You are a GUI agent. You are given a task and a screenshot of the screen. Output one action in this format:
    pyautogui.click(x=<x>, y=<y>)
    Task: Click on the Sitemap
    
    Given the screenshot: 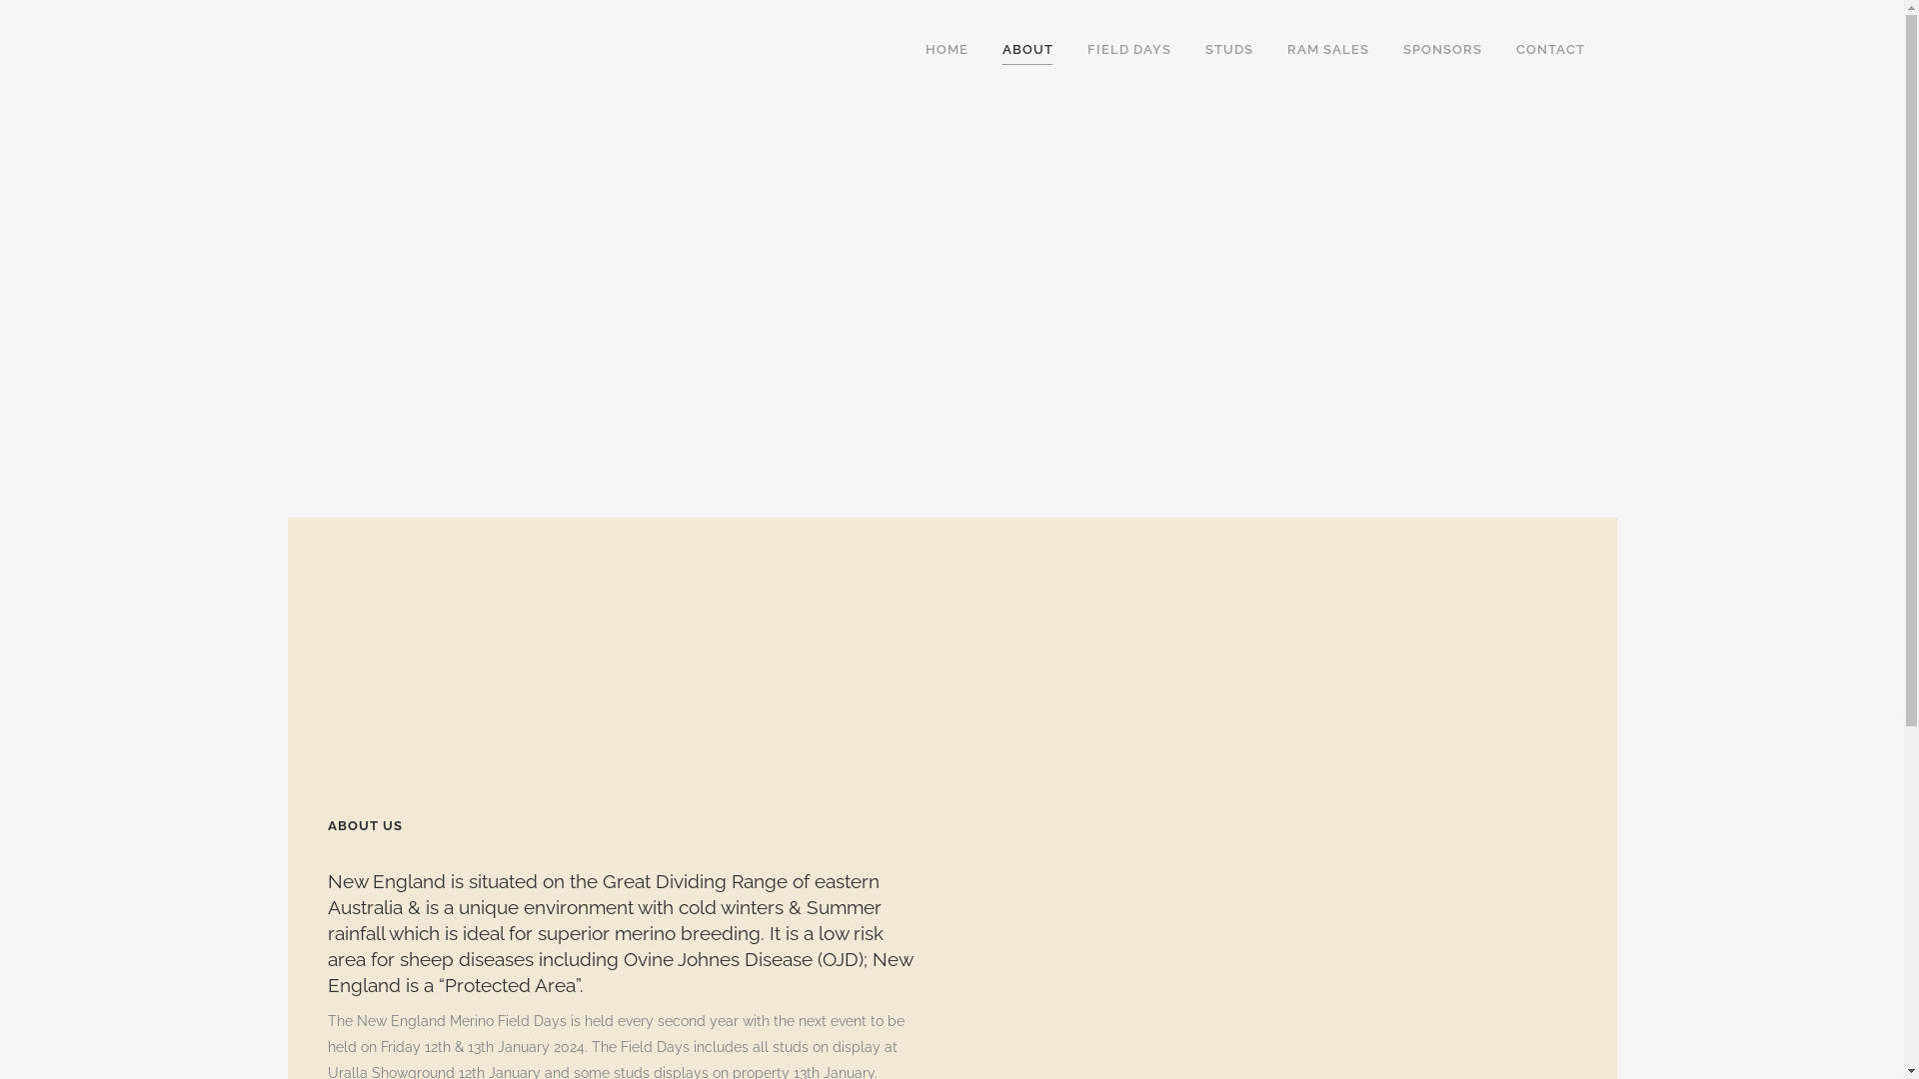 What is the action you would take?
    pyautogui.click(x=1139, y=570)
    